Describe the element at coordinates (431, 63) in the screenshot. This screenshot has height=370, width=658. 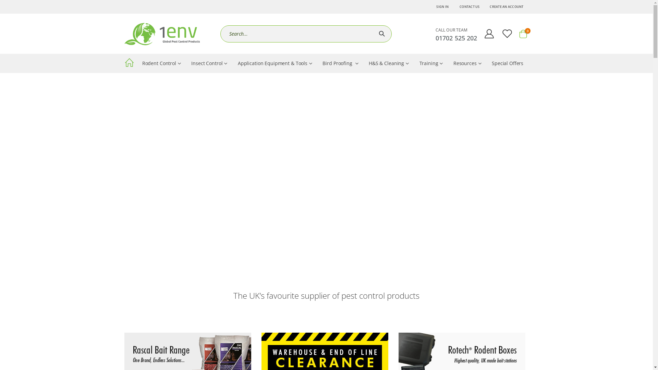
I see `Training` at that location.